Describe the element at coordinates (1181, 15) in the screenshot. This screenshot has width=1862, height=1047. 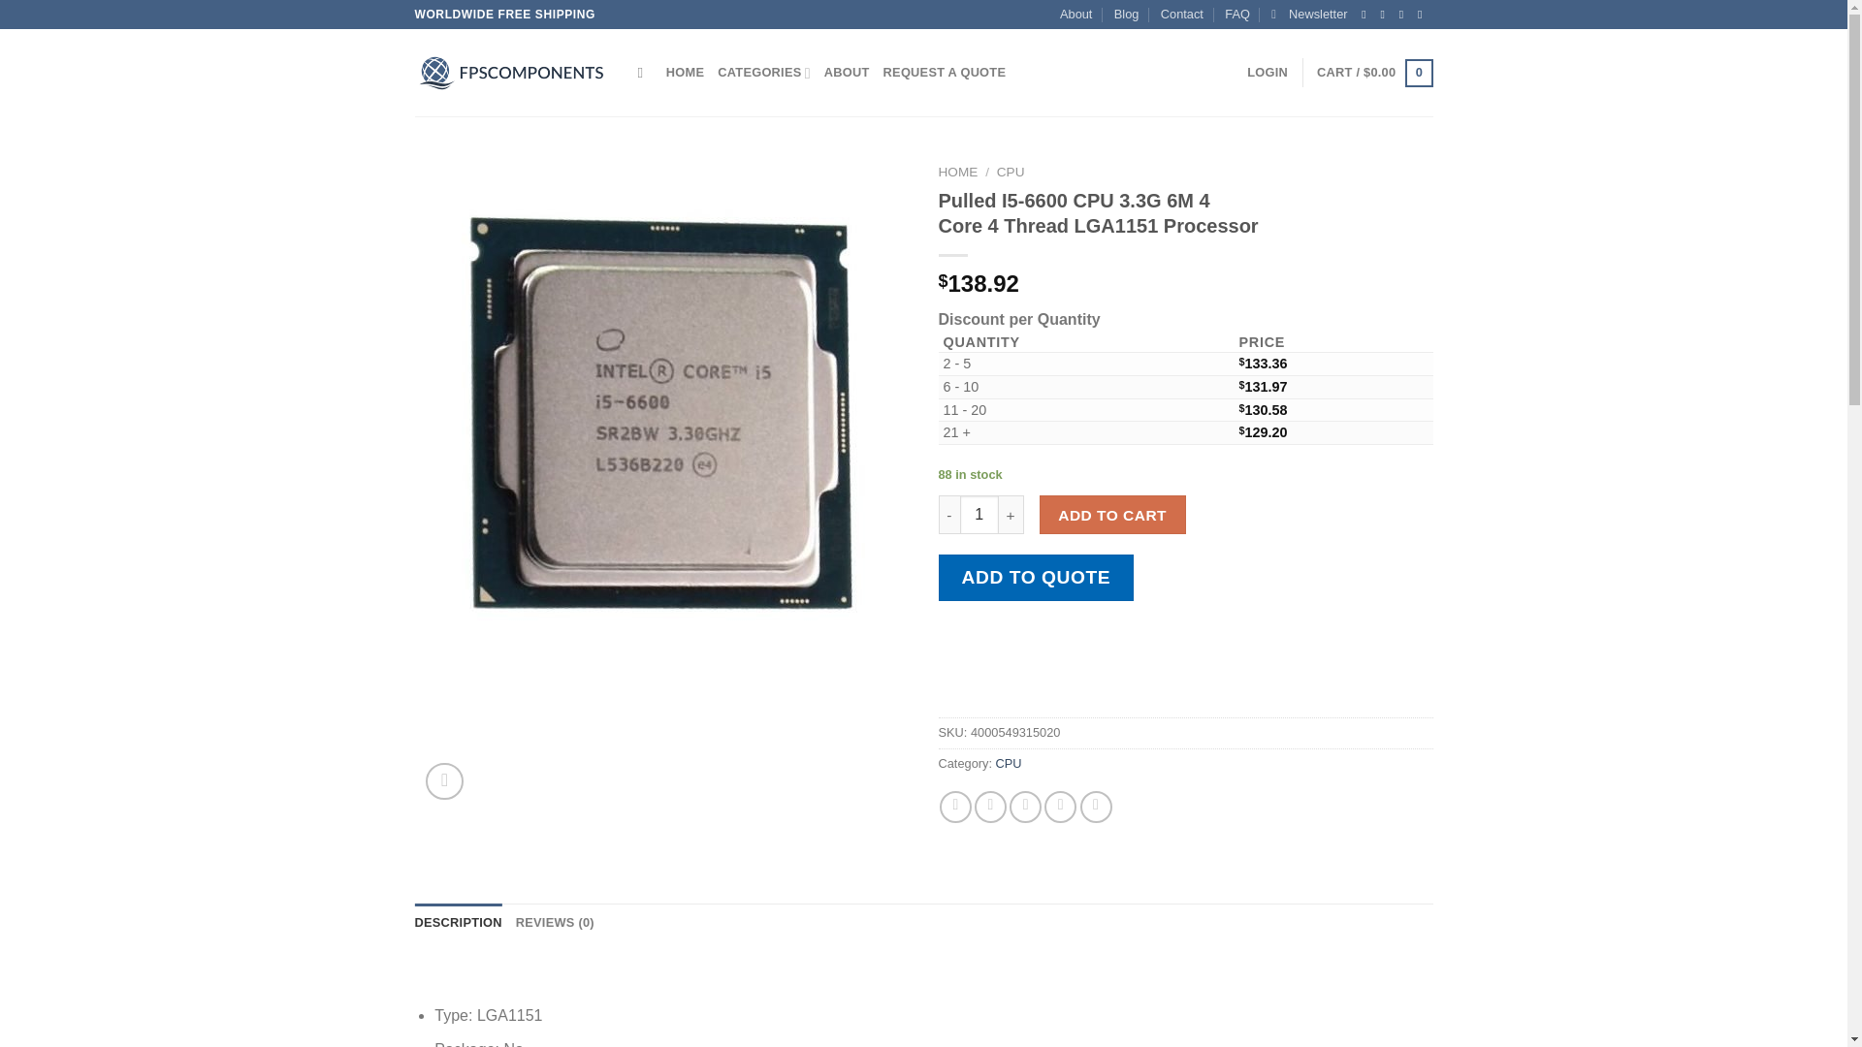
I see `Contact` at that location.